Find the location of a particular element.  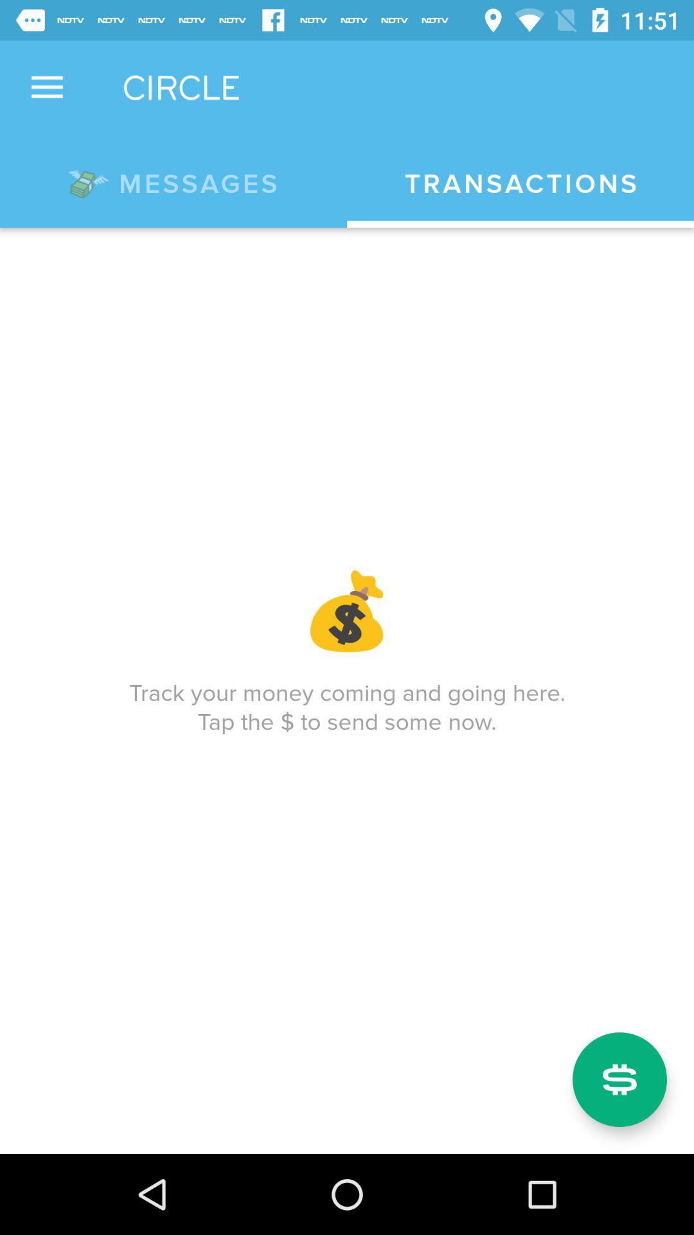

swipe until the *messages app is located at coordinates (173, 181).